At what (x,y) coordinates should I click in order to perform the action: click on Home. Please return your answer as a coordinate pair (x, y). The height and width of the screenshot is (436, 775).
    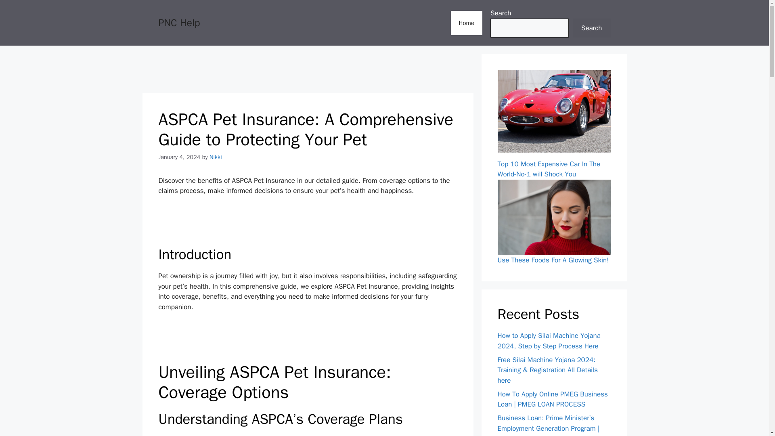
    Looking at the image, I should click on (467, 23).